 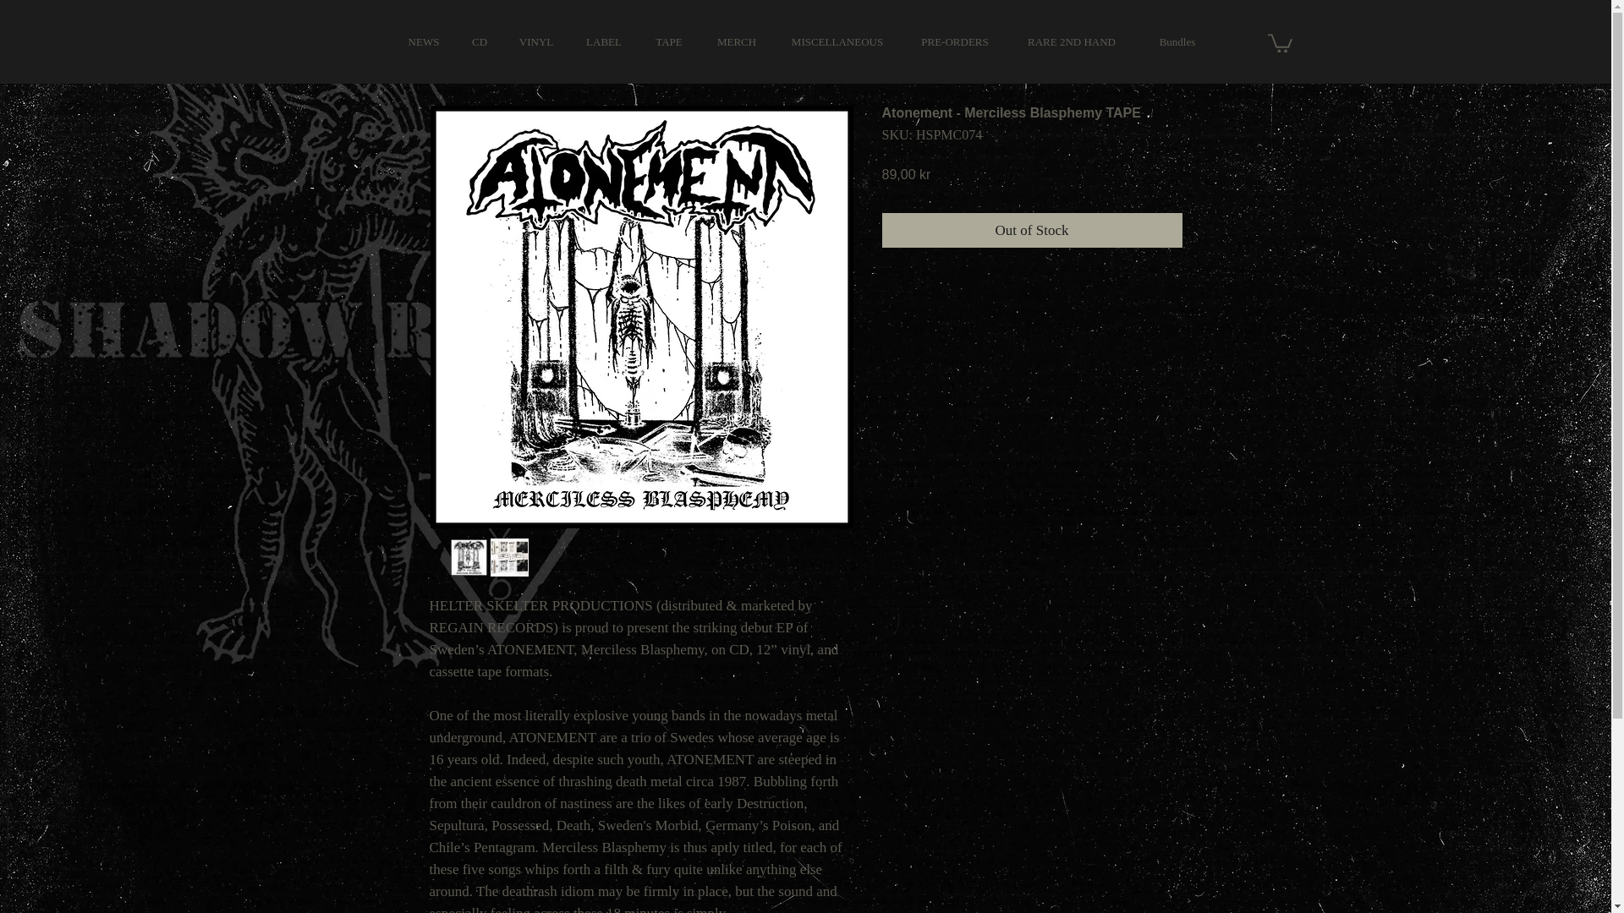 What do you see at coordinates (1032, 230) in the screenshot?
I see `Out of Stock` at bounding box center [1032, 230].